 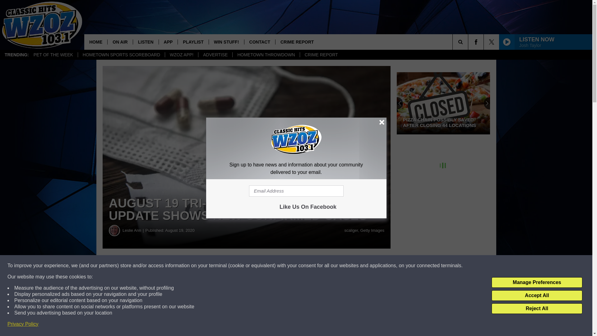 I want to click on ADVERTISE, so click(x=215, y=55).